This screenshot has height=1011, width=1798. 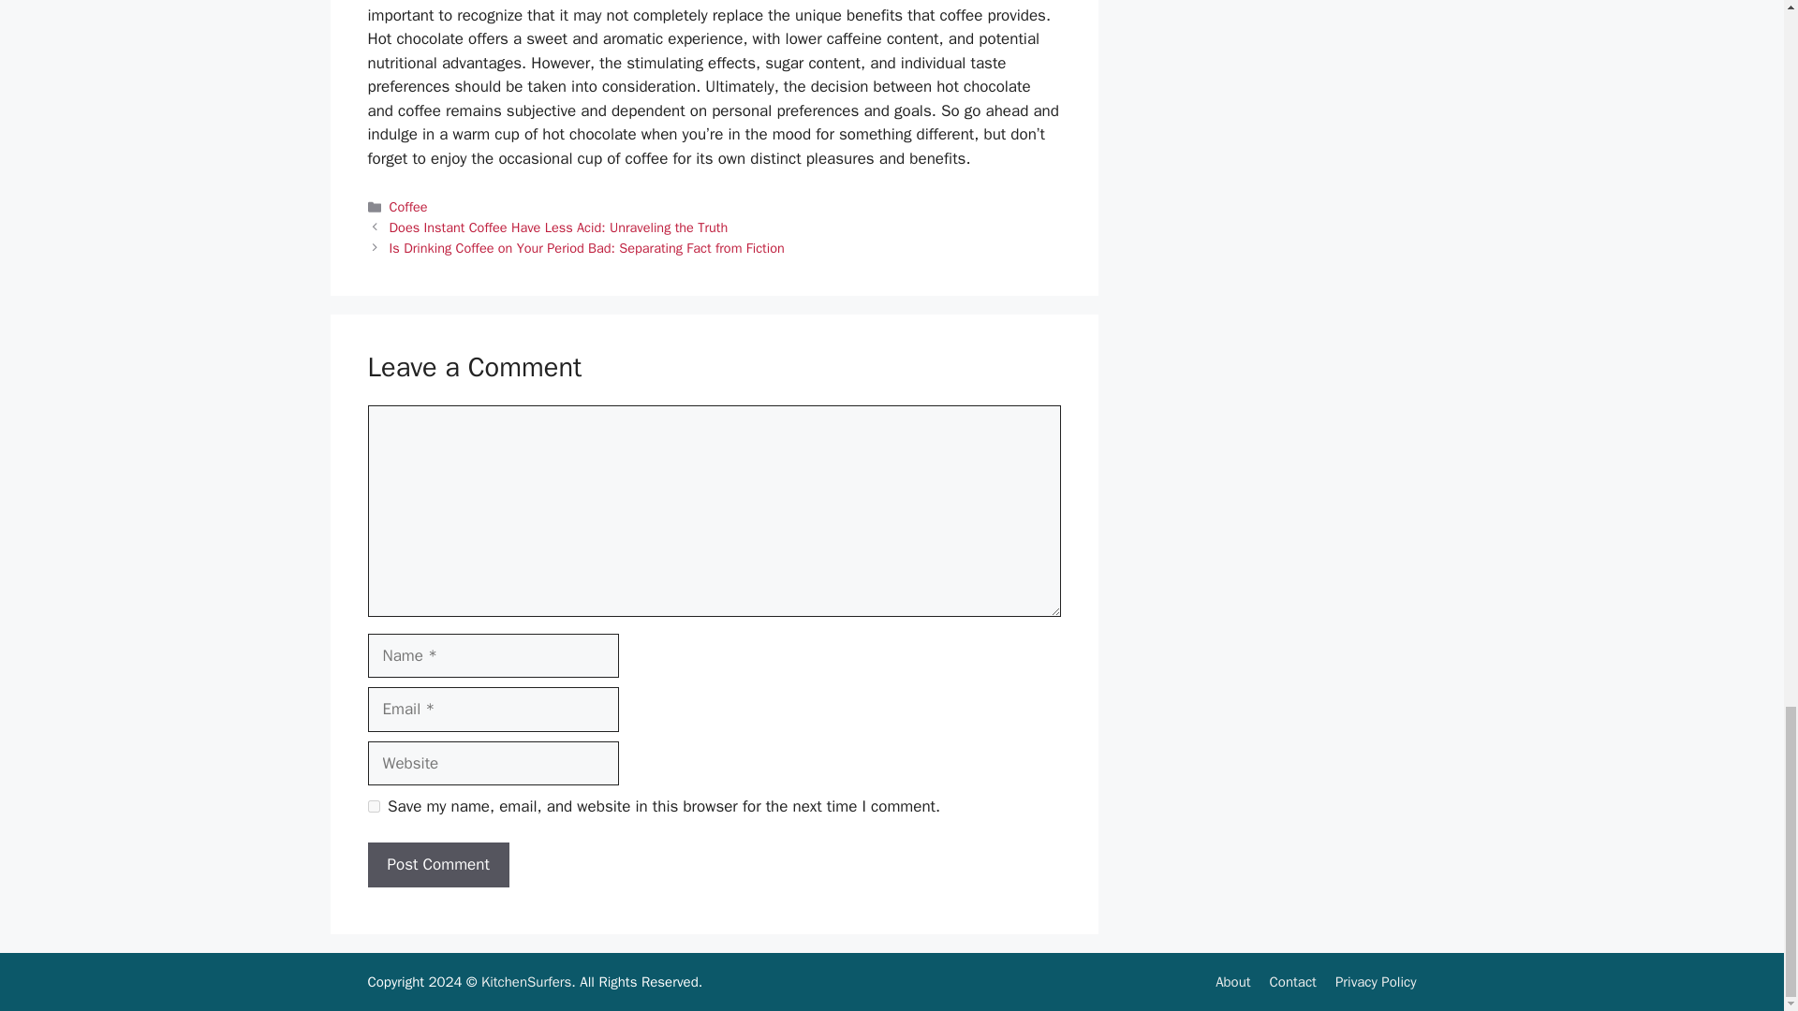 What do you see at coordinates (1376, 982) in the screenshot?
I see `Privacy Policy` at bounding box center [1376, 982].